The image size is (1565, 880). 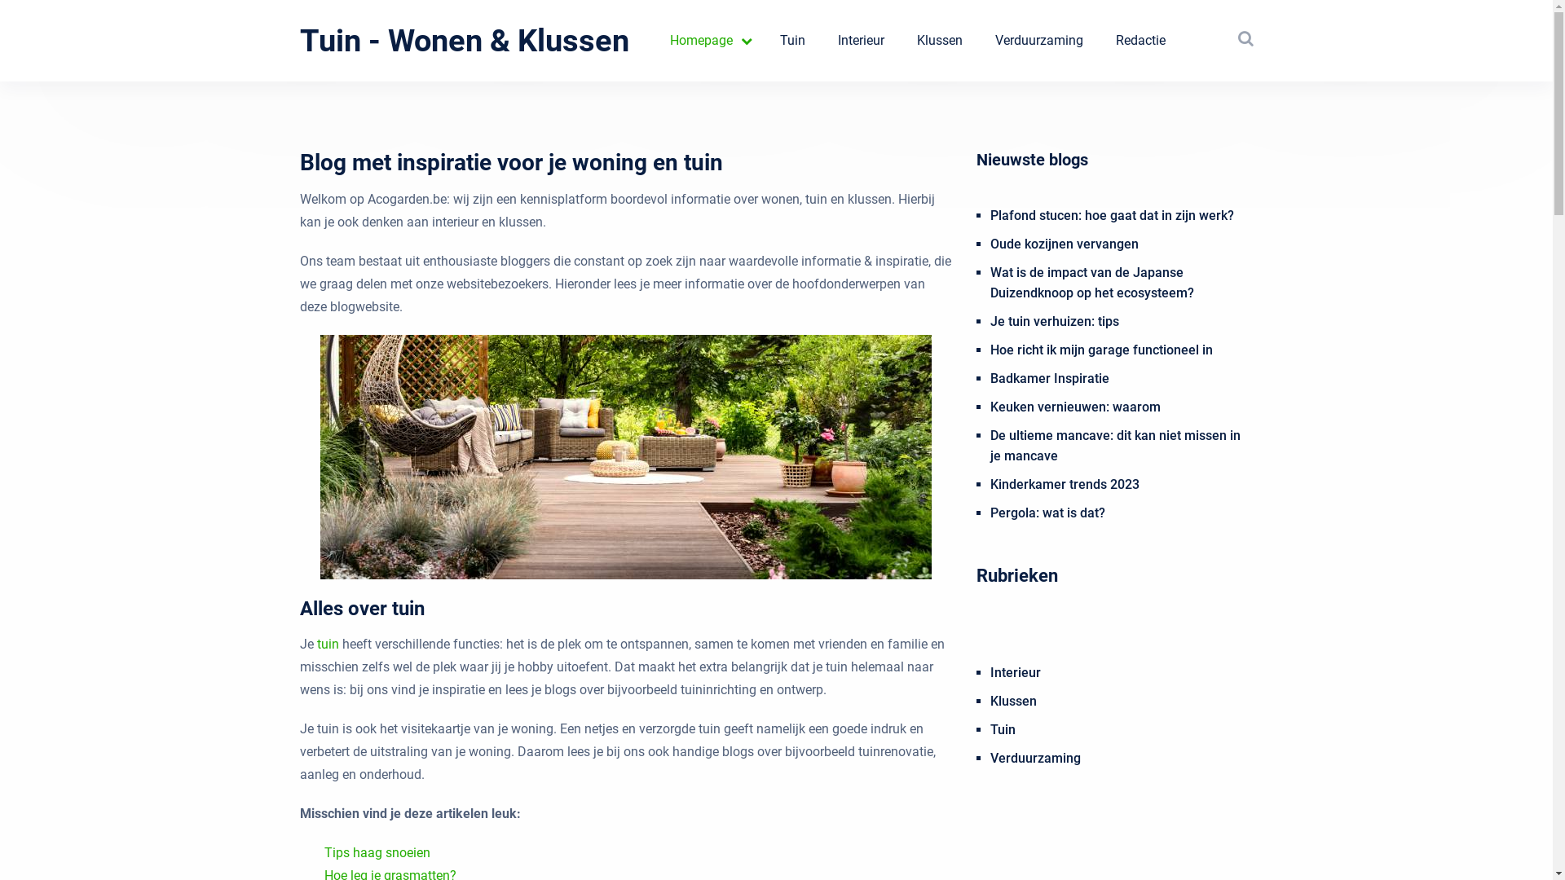 I want to click on Tuin, so click(x=1003, y=729).